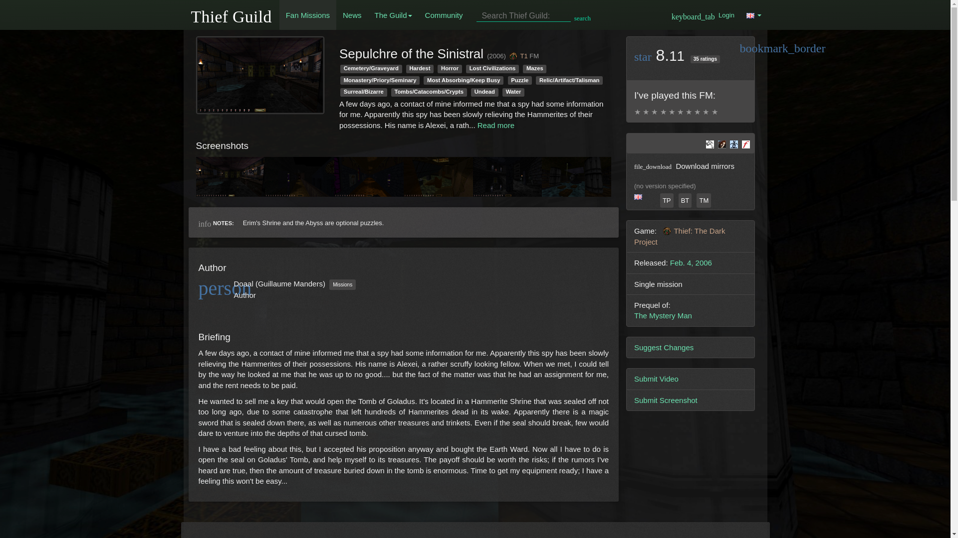 This screenshot has height=538, width=958. What do you see at coordinates (450, 69) in the screenshot?
I see `Horror` at bounding box center [450, 69].